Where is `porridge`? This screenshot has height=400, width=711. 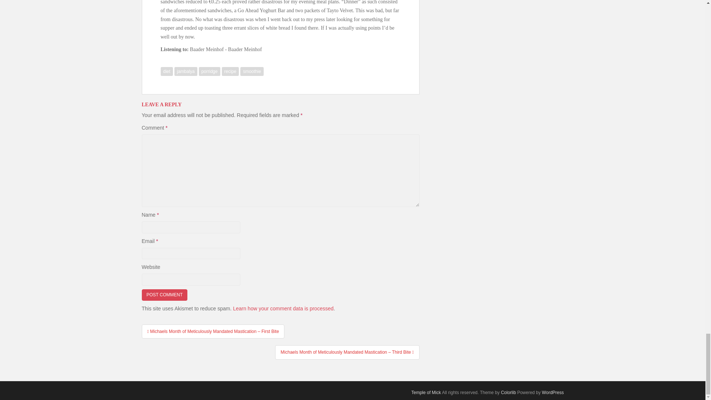
porridge is located at coordinates (210, 71).